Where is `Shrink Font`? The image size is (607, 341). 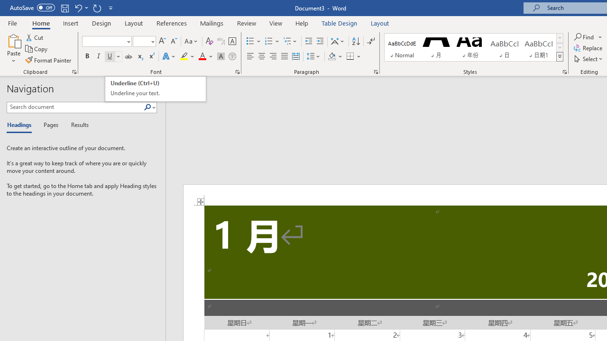 Shrink Font is located at coordinates (174, 42).